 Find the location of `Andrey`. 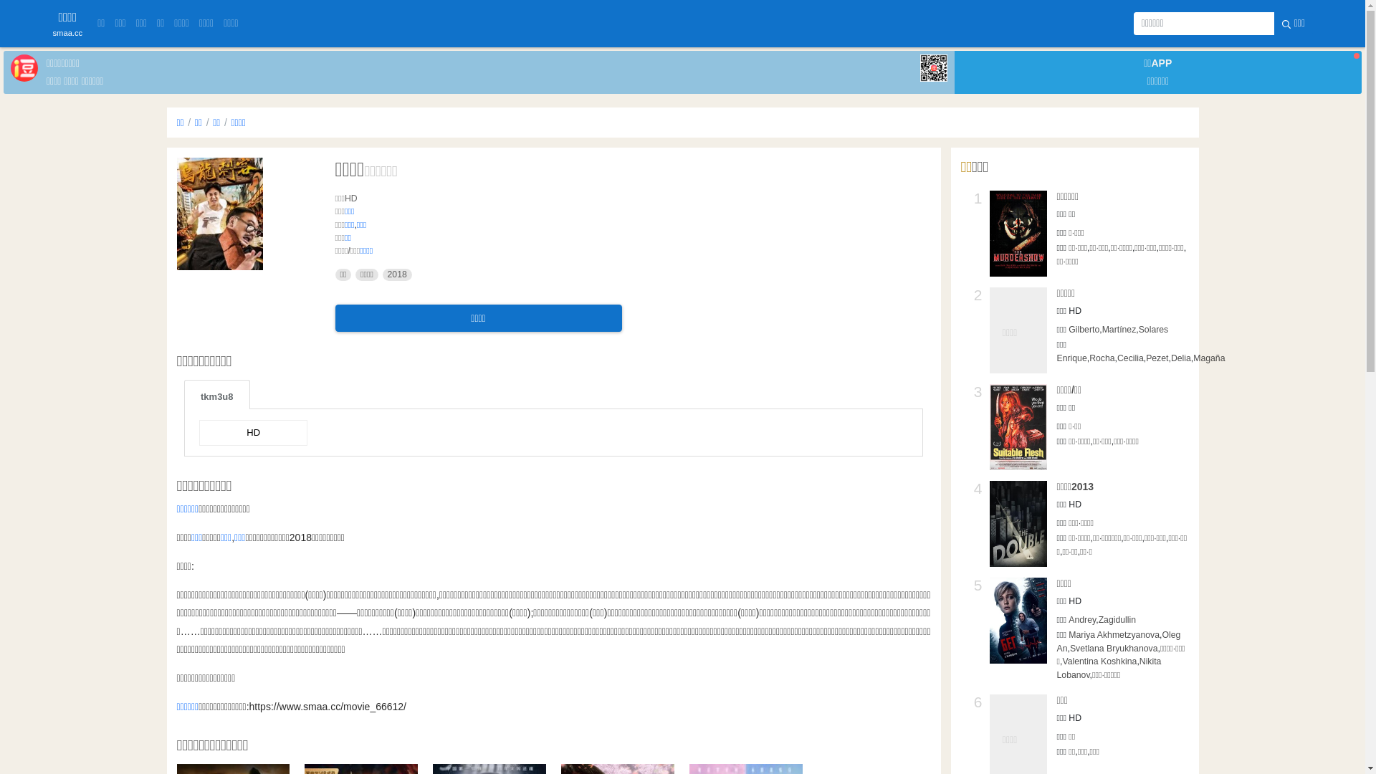

Andrey is located at coordinates (1082, 620).